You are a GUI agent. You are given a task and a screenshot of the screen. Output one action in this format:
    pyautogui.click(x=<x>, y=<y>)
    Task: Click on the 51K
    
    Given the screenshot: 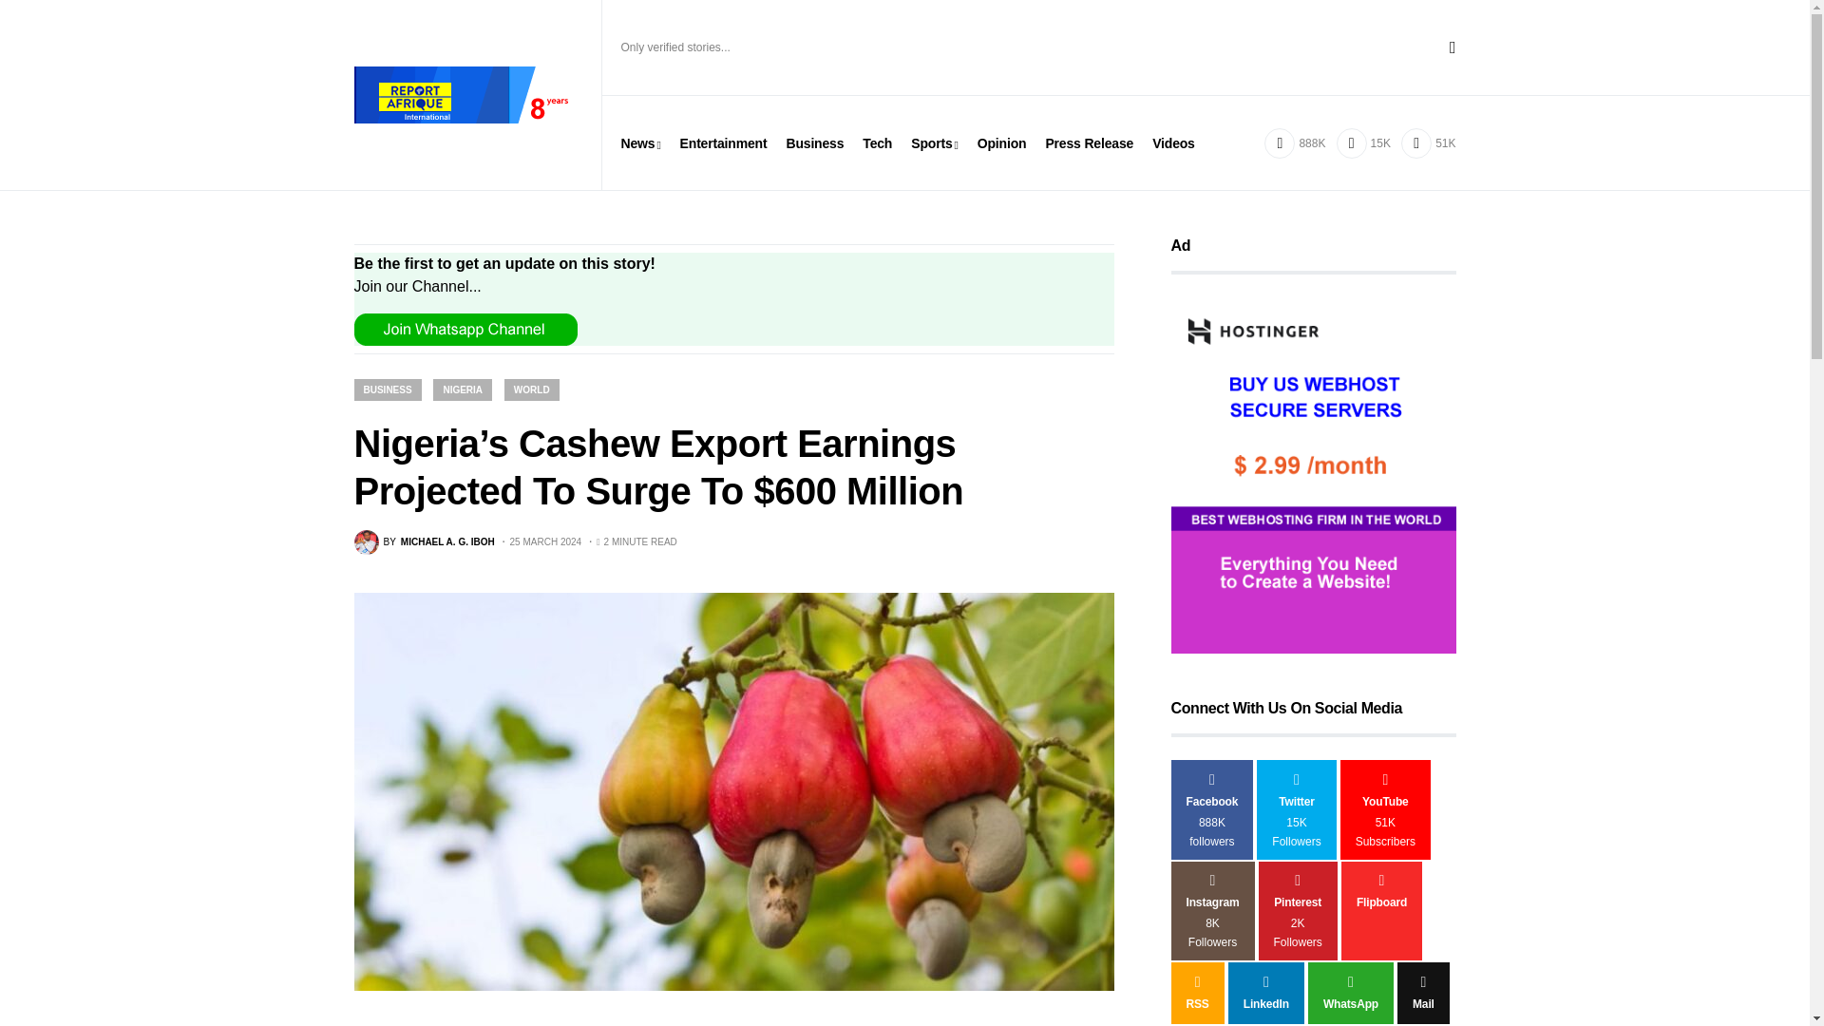 What is the action you would take?
    pyautogui.click(x=1428, y=142)
    